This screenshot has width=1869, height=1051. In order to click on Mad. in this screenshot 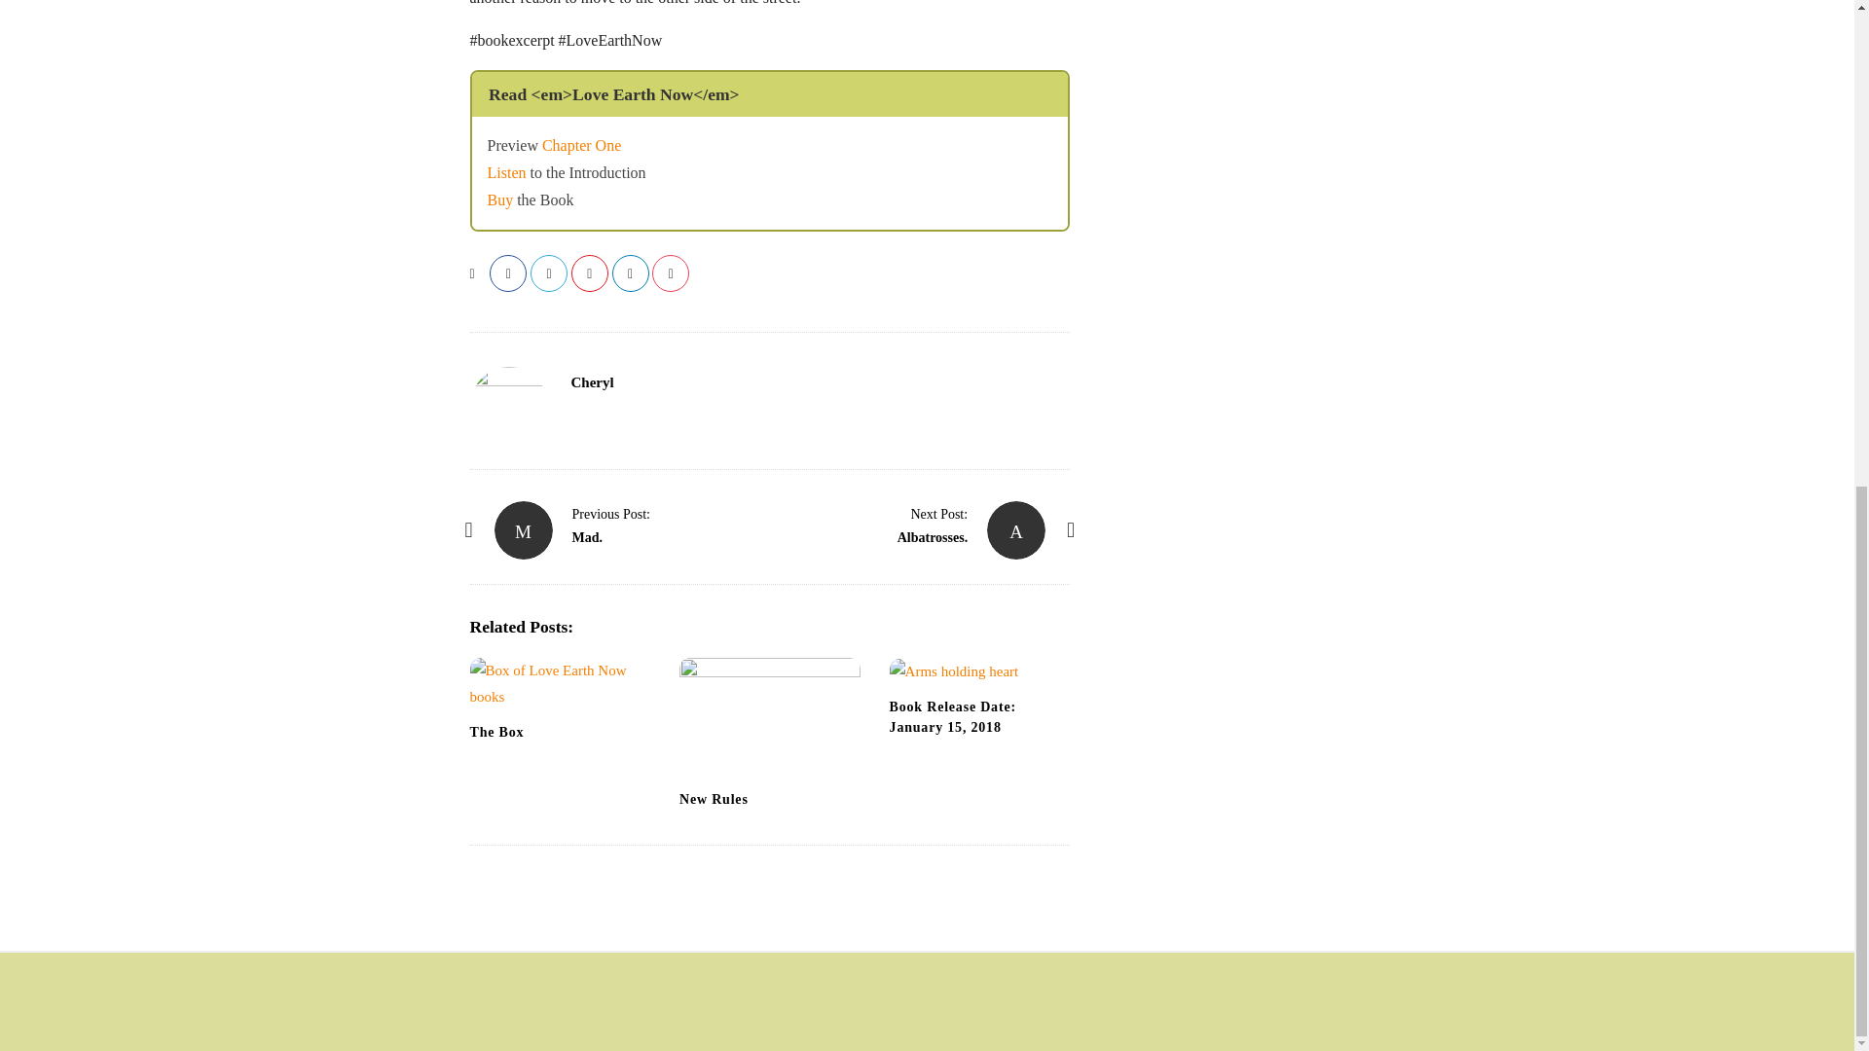, I will do `click(524, 529)`.